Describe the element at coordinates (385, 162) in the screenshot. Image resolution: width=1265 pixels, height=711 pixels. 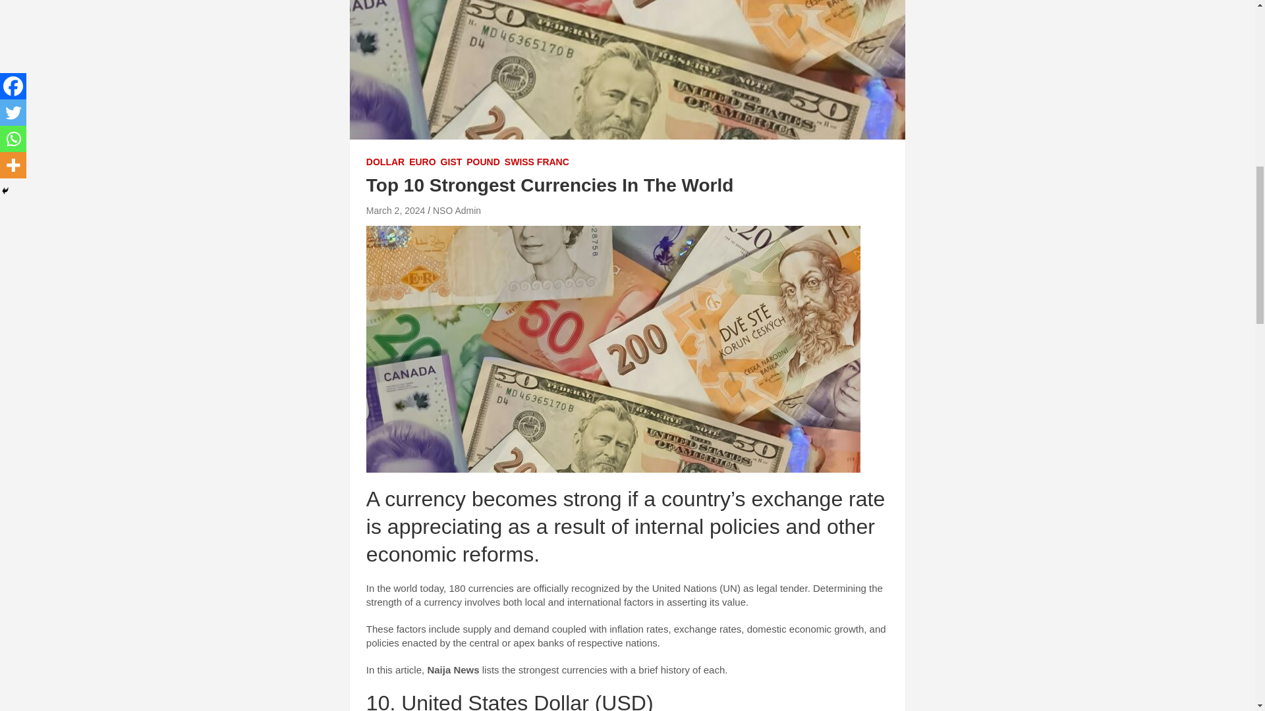
I see `DOLLAR` at that location.